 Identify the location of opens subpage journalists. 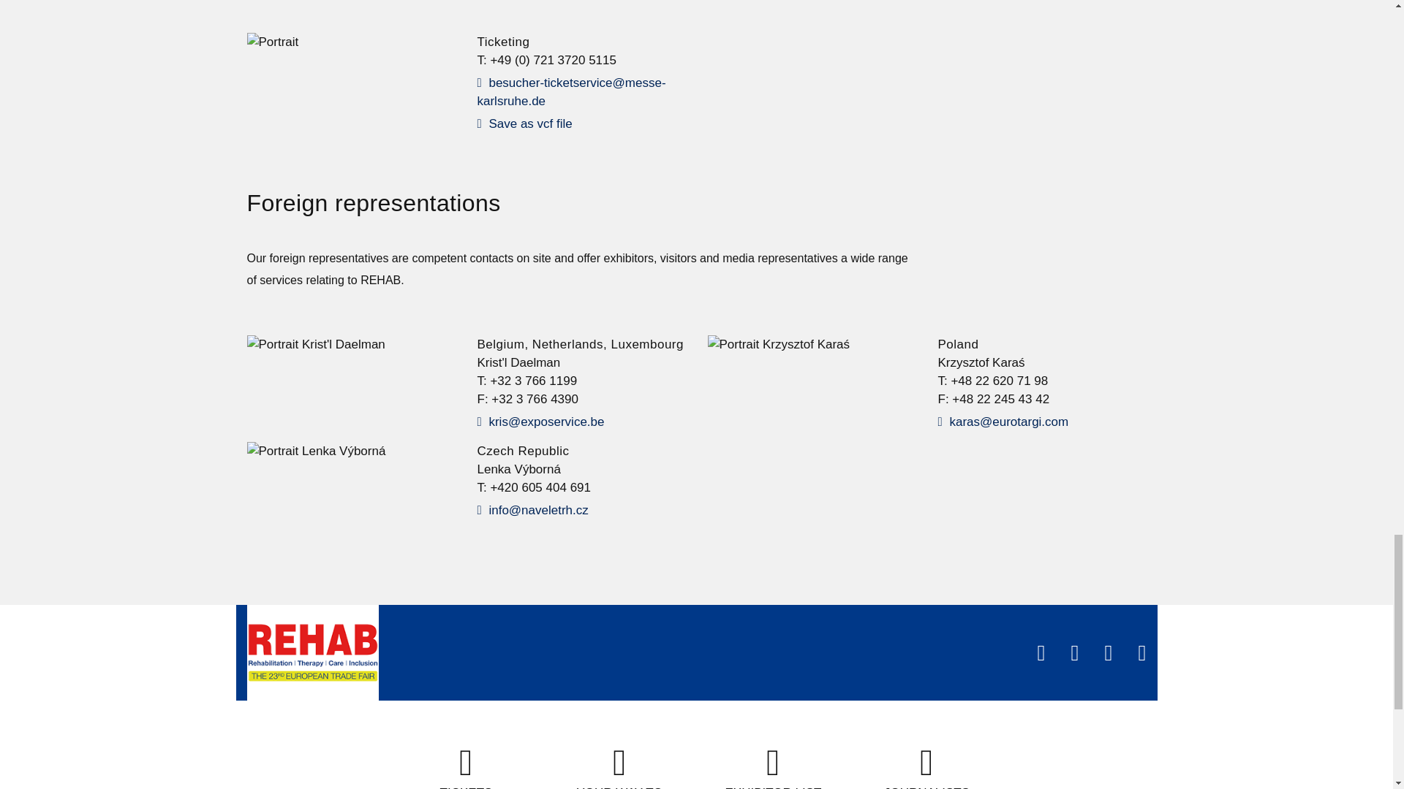
(927, 767).